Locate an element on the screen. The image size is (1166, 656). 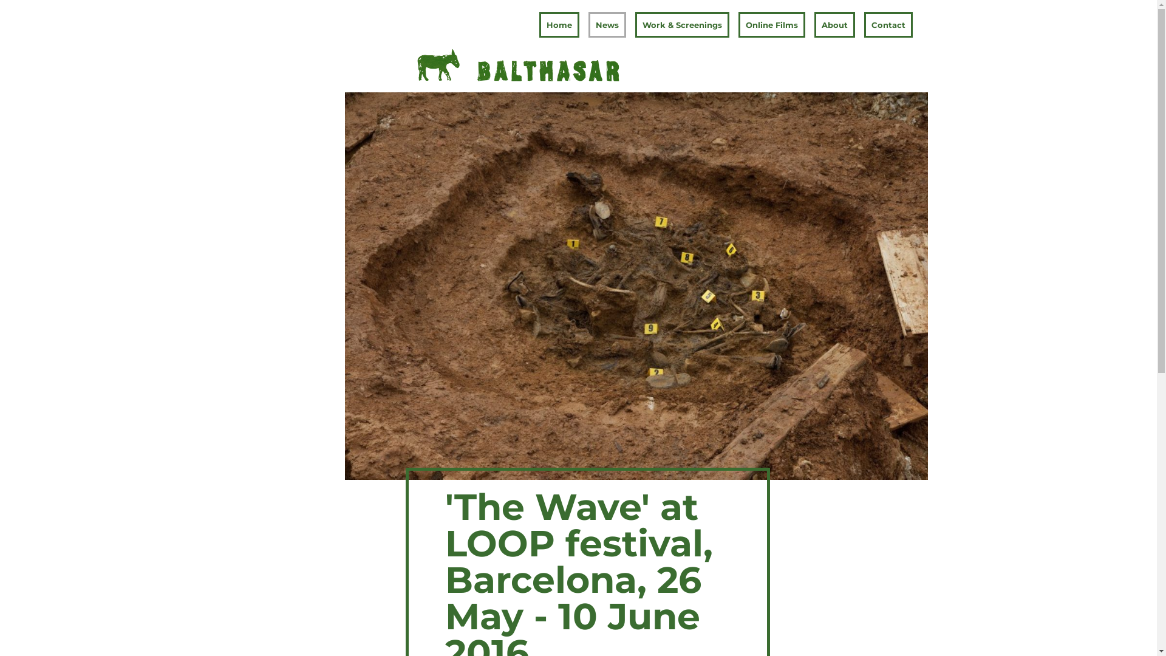
About is located at coordinates (834, 25).